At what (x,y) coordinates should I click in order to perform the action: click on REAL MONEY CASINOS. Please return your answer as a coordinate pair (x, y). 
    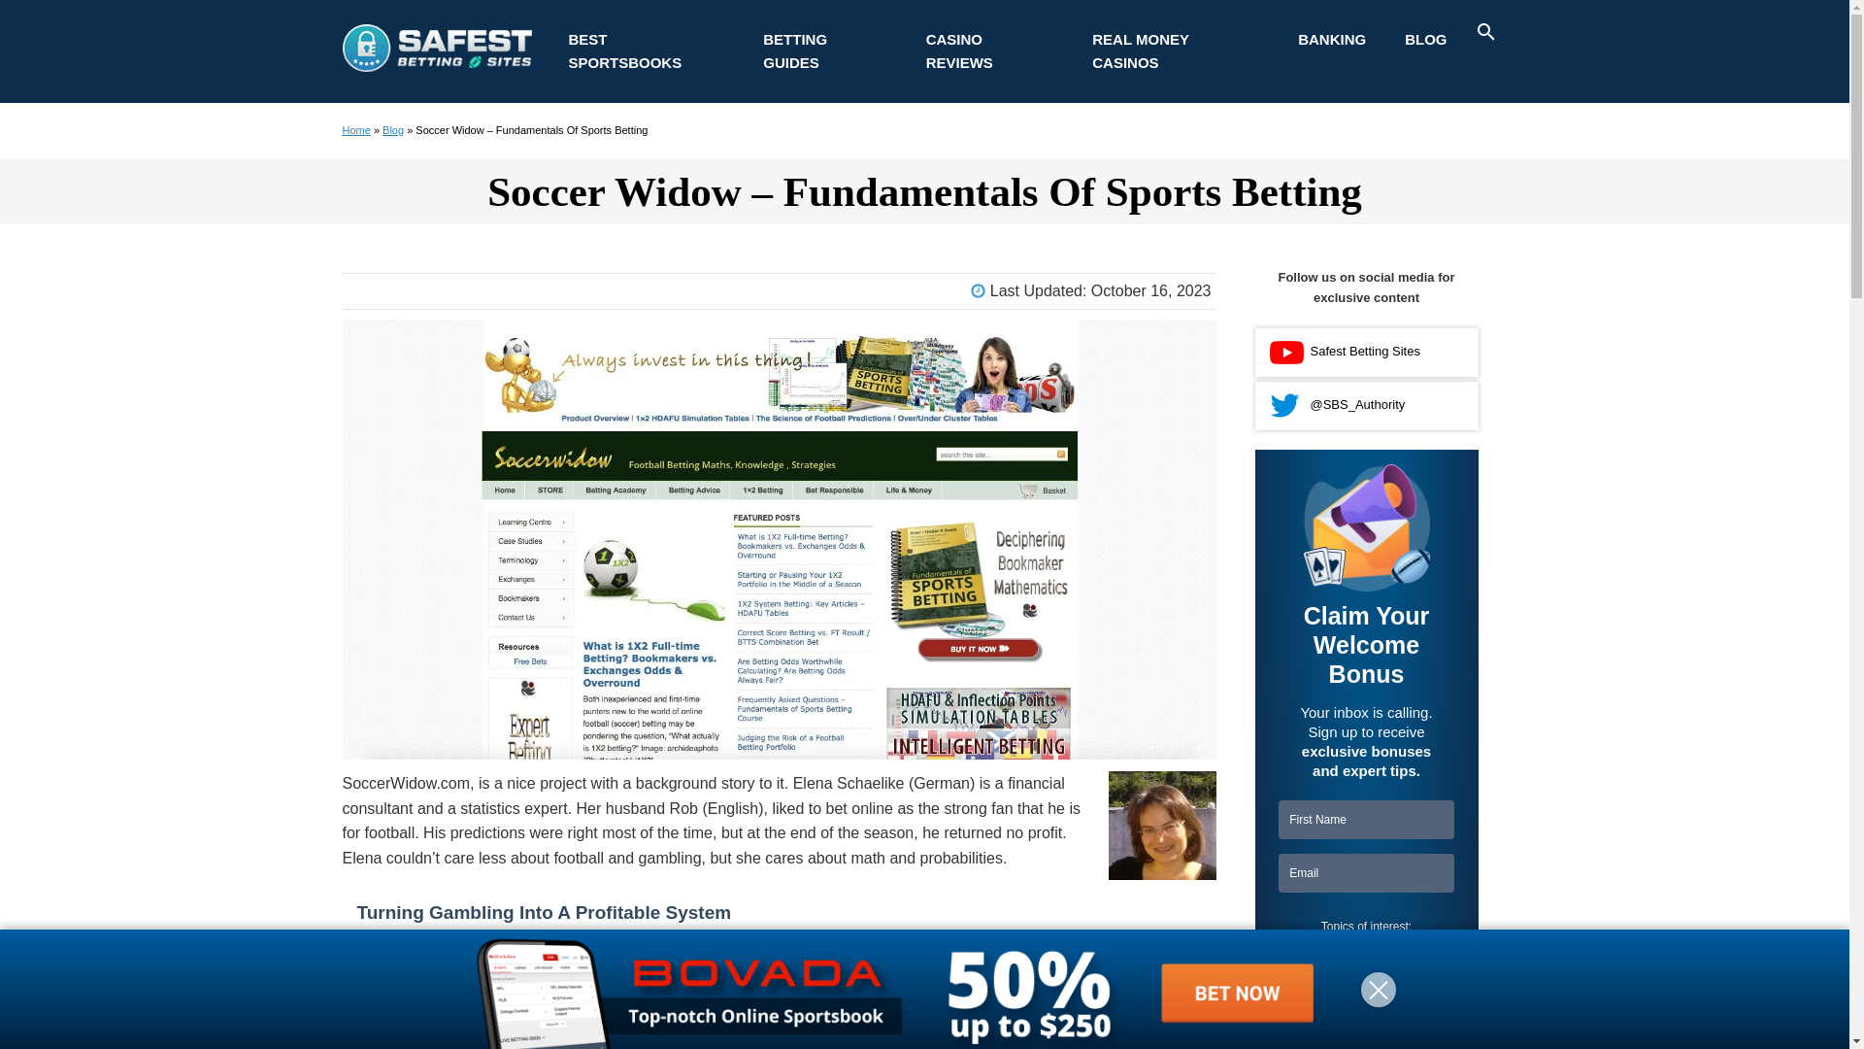
    Looking at the image, I should click on (1176, 51).